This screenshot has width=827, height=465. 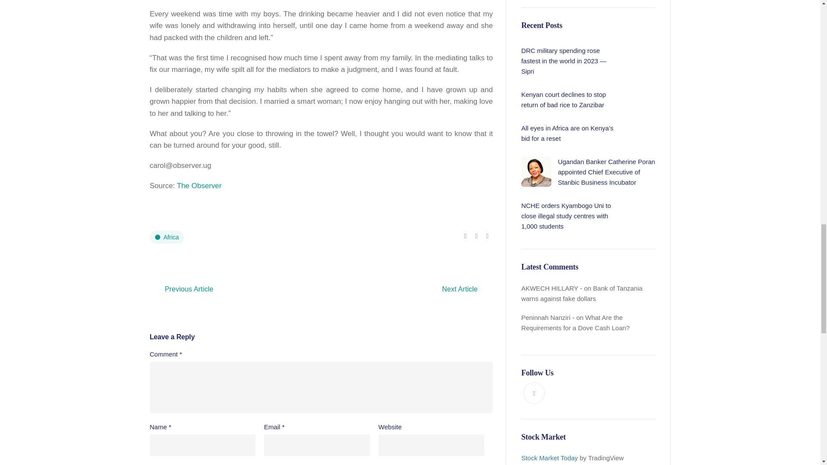 What do you see at coordinates (189, 289) in the screenshot?
I see `Previous Article` at bounding box center [189, 289].